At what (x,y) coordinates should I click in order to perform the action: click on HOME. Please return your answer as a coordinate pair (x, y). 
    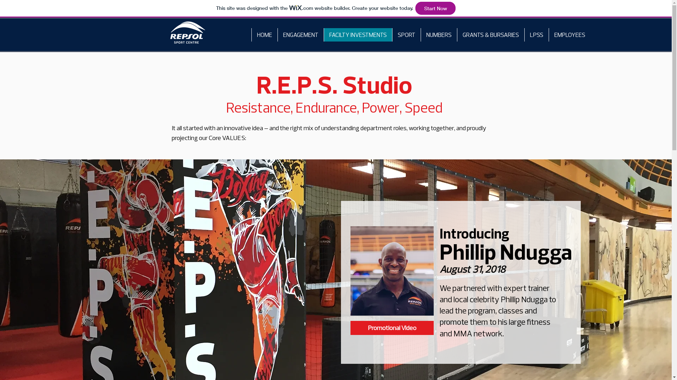
    Looking at the image, I should click on (264, 35).